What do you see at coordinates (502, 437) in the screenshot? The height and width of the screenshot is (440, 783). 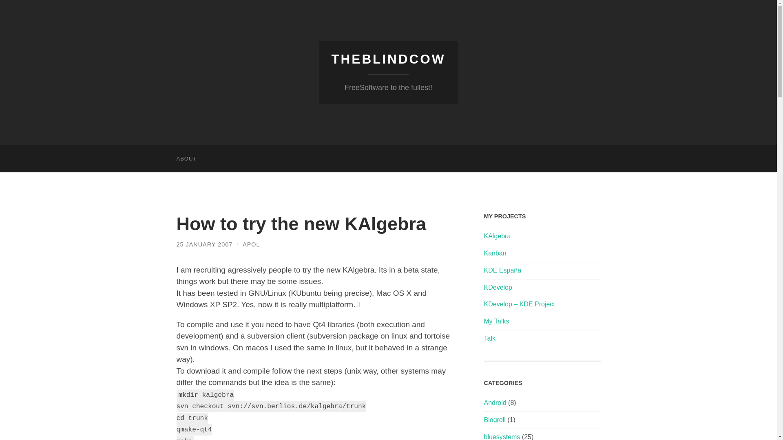 I see `bluesystems` at bounding box center [502, 437].